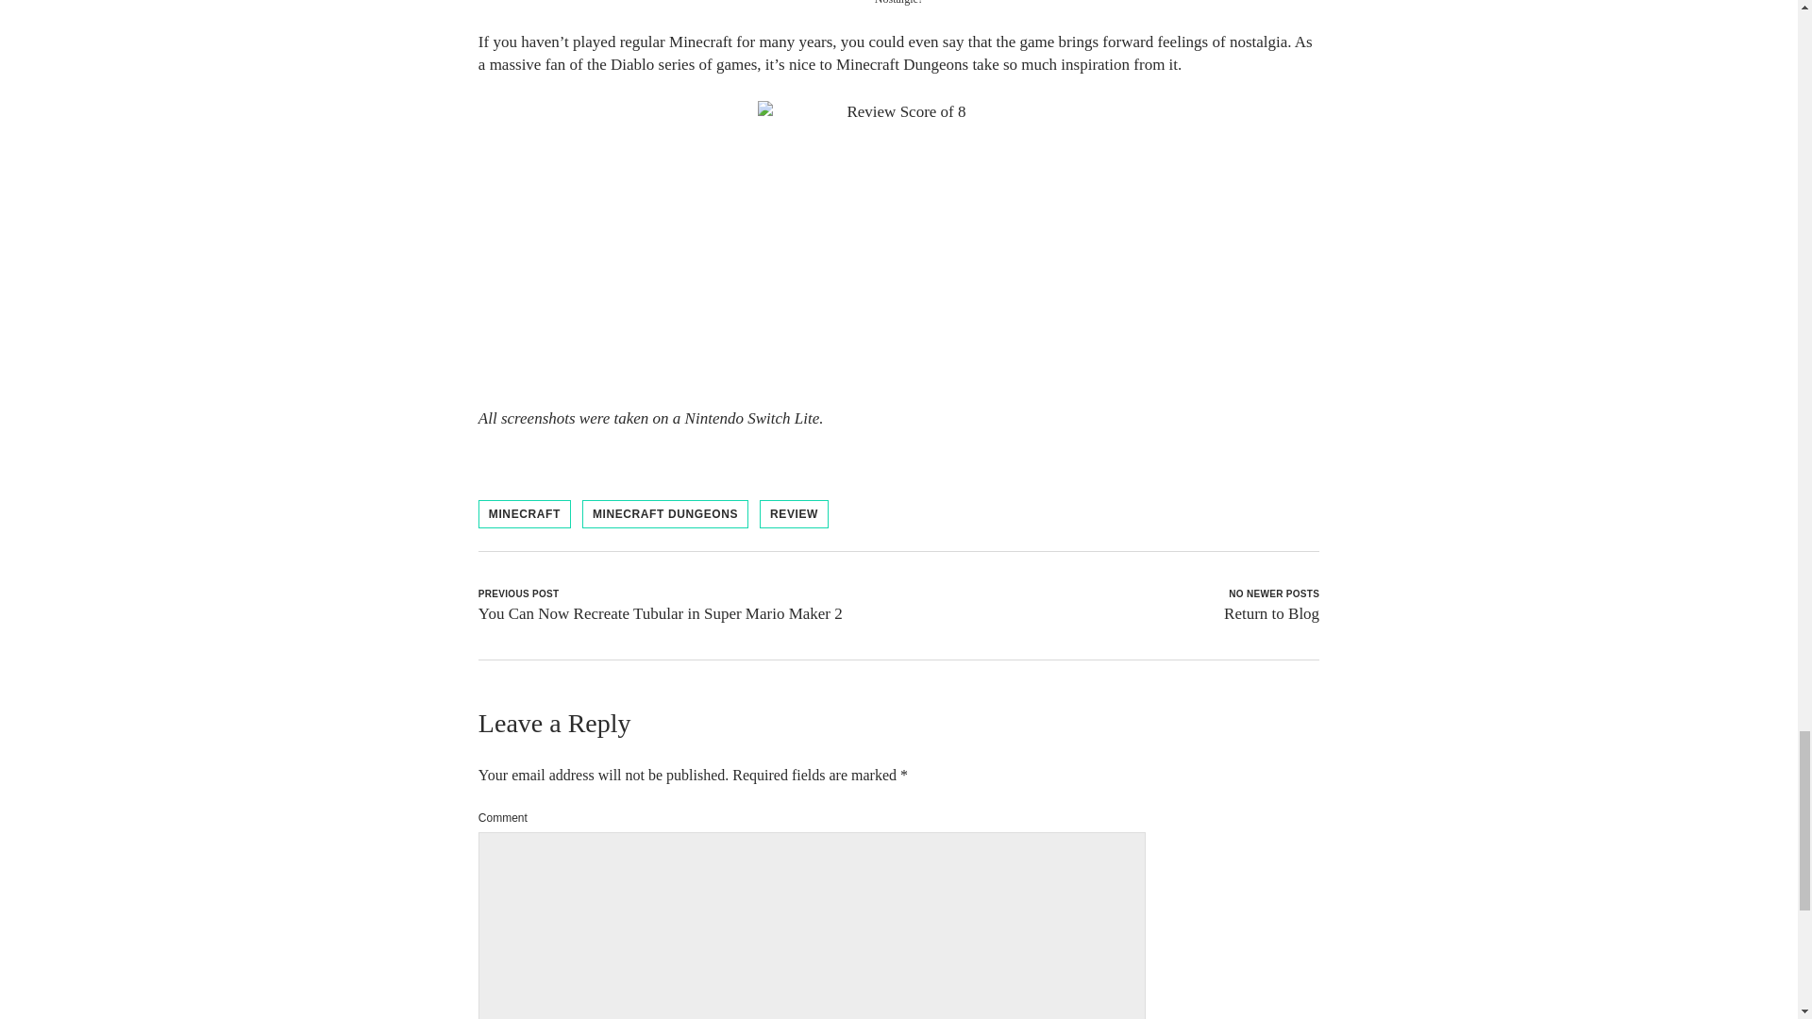 The width and height of the screenshot is (1812, 1019). What do you see at coordinates (1271, 613) in the screenshot?
I see `Return to Blog` at bounding box center [1271, 613].